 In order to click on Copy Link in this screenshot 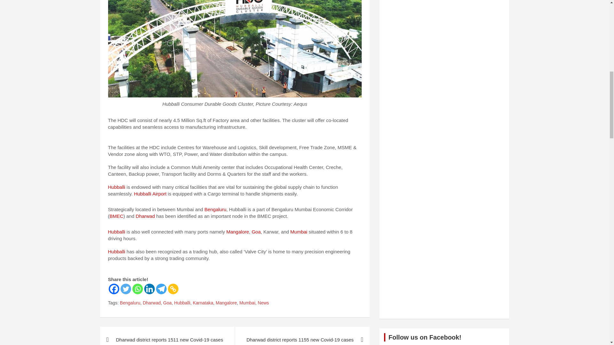, I will do `click(173, 289)`.